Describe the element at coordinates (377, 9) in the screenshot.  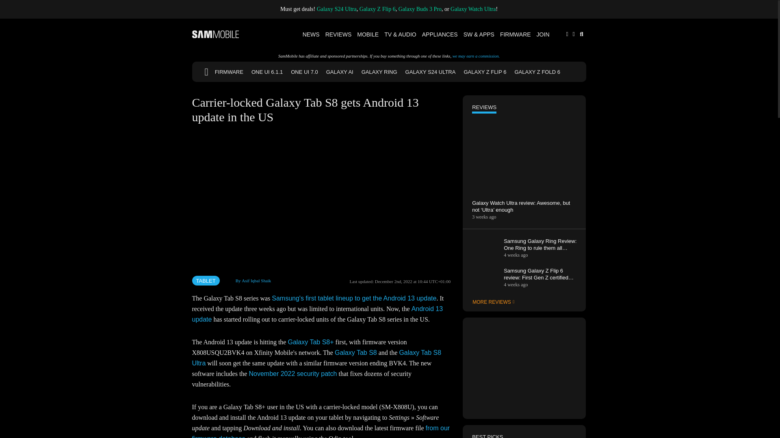
I see `Galaxy Z Flip 6` at that location.